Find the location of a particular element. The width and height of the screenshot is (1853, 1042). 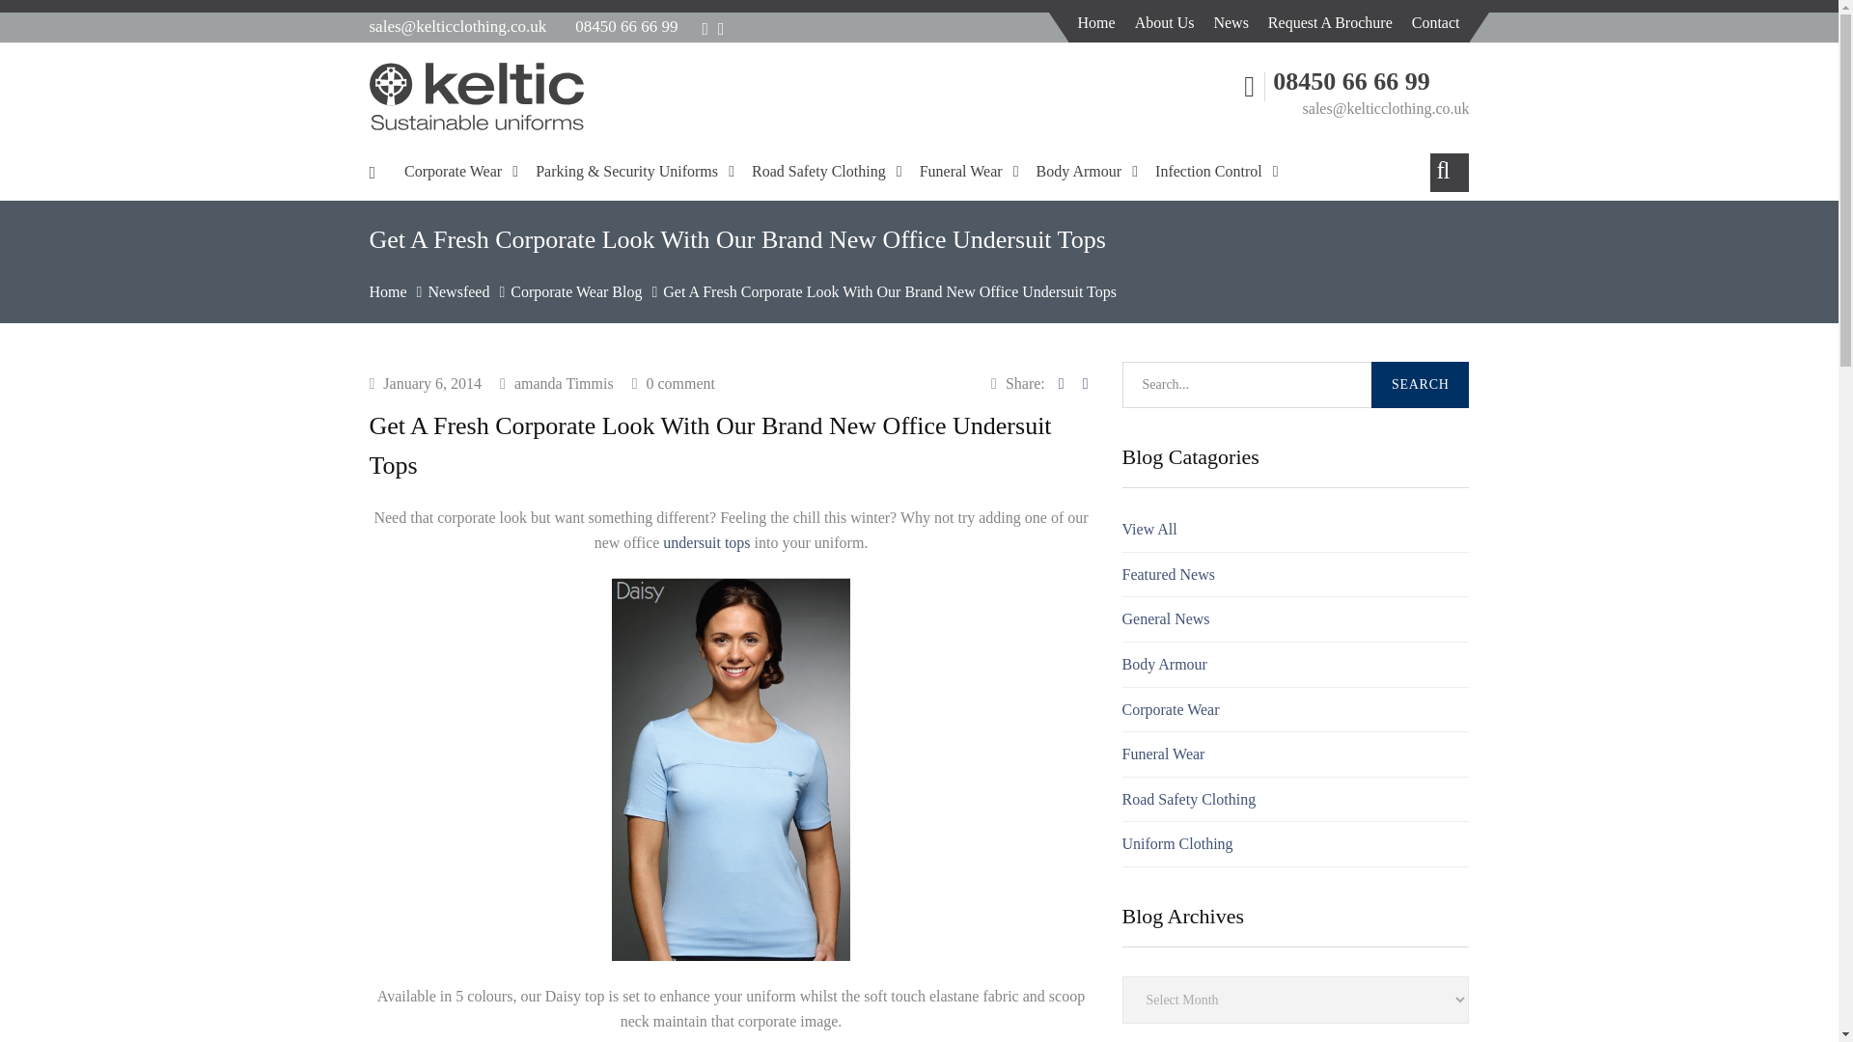

About Us is located at coordinates (1164, 23).